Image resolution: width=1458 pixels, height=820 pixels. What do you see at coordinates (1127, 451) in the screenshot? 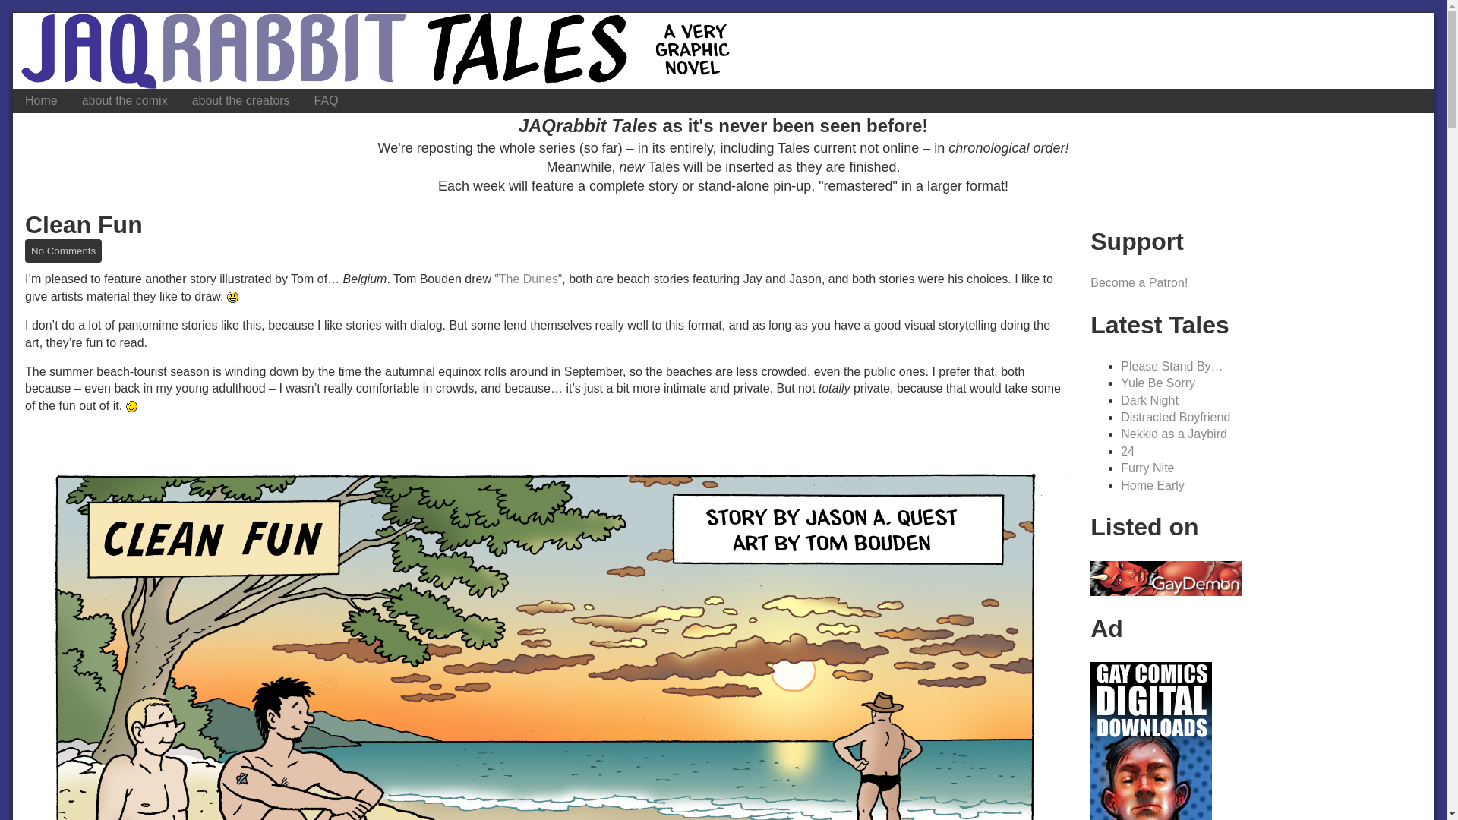
I see `24` at bounding box center [1127, 451].